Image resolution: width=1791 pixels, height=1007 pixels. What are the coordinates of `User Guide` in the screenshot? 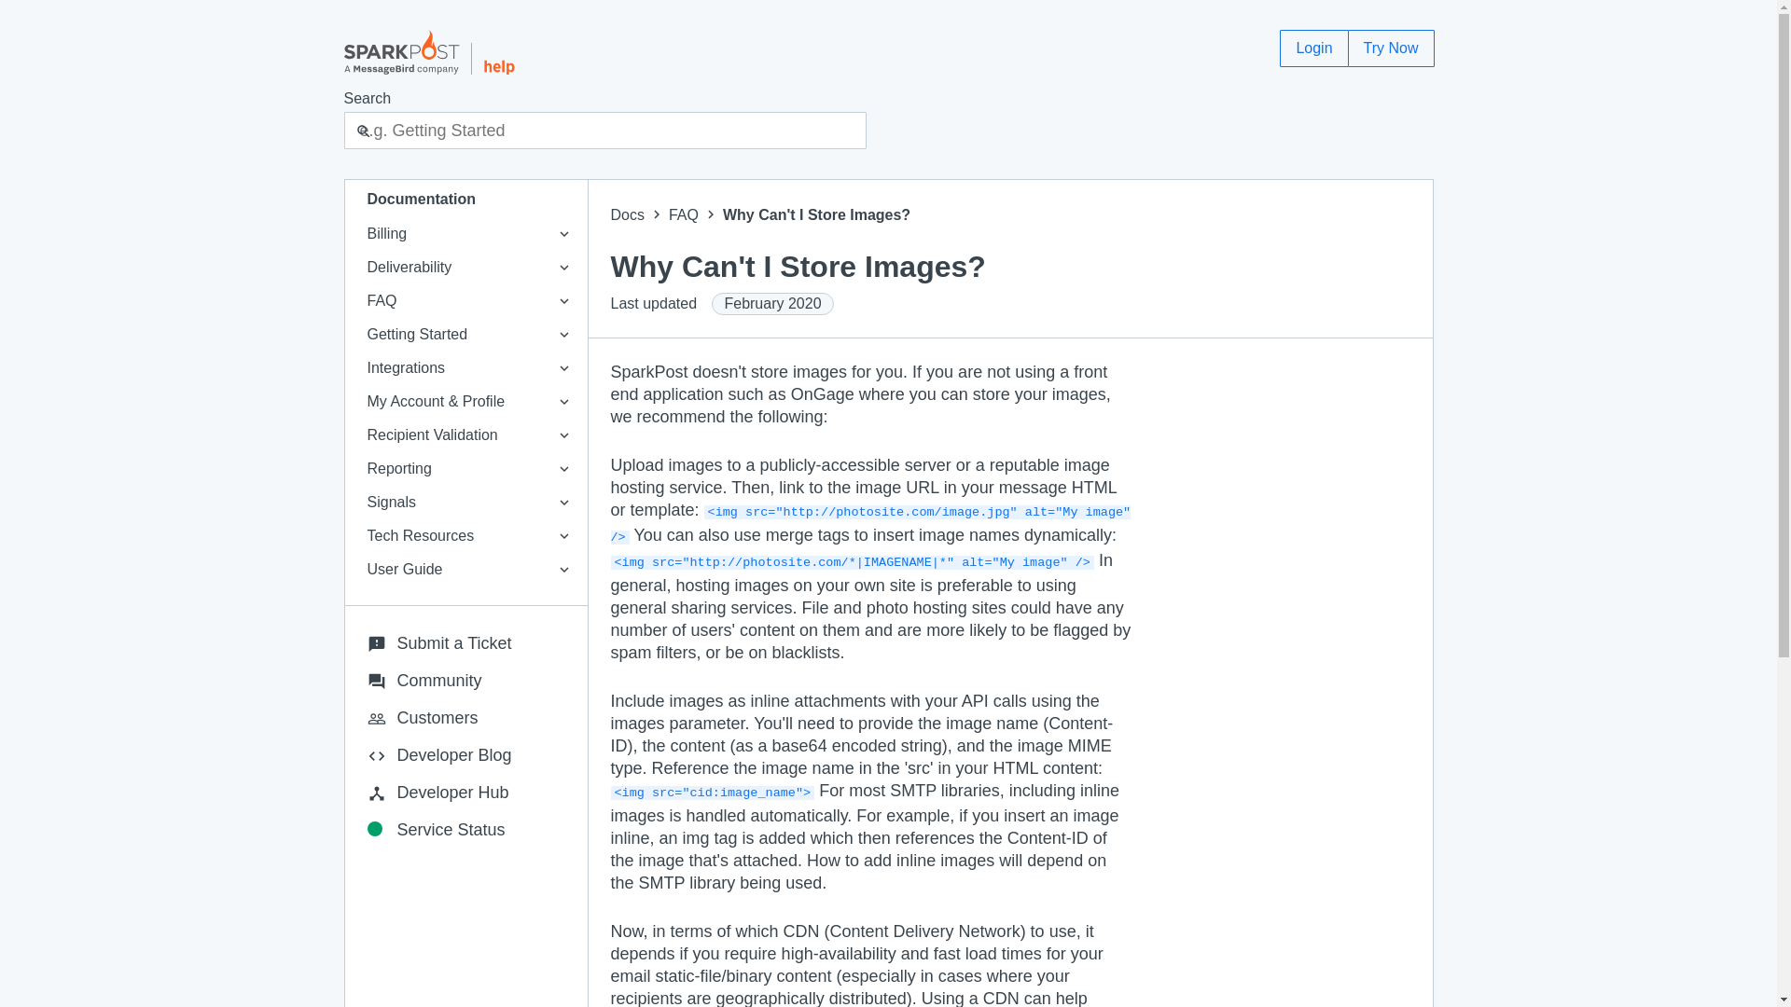 It's located at (466, 569).